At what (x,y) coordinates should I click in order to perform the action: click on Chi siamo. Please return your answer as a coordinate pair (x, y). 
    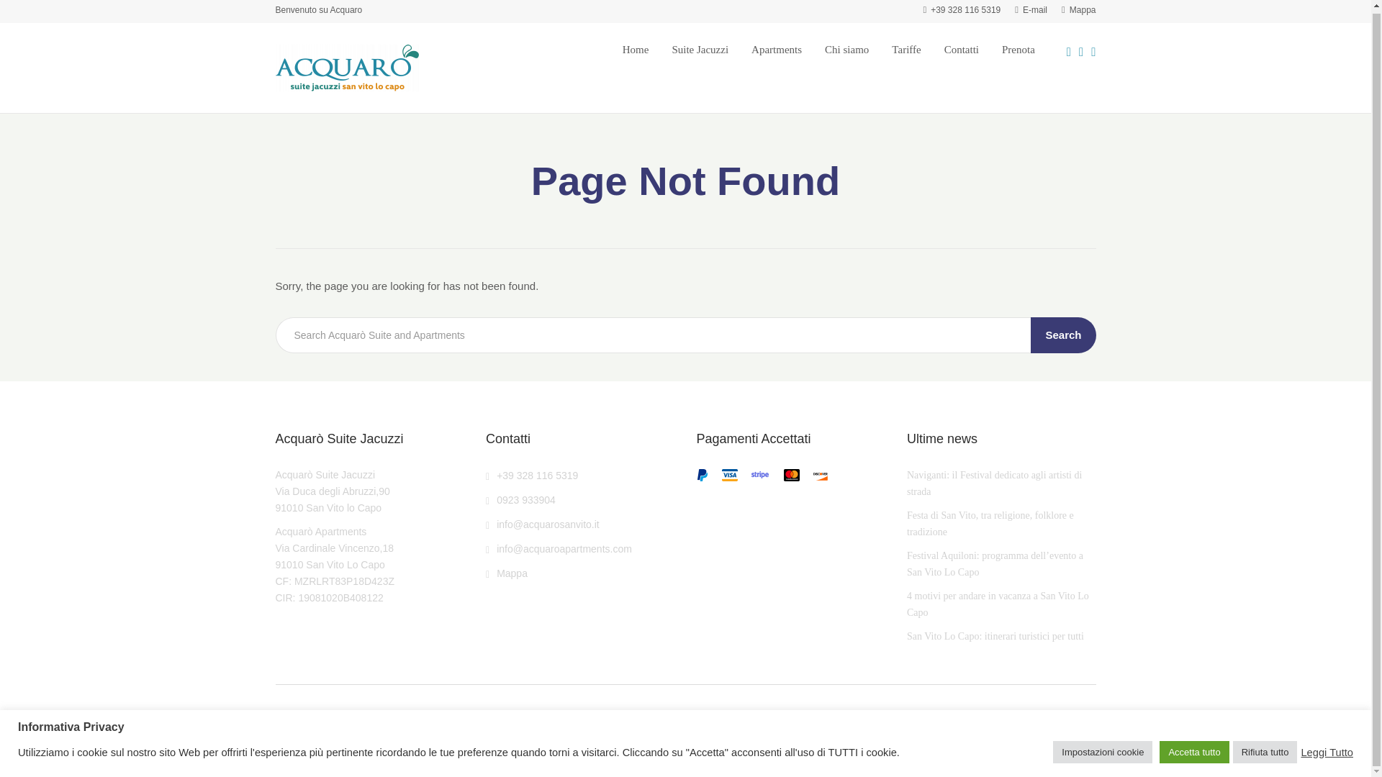
    Looking at the image, I should click on (846, 49).